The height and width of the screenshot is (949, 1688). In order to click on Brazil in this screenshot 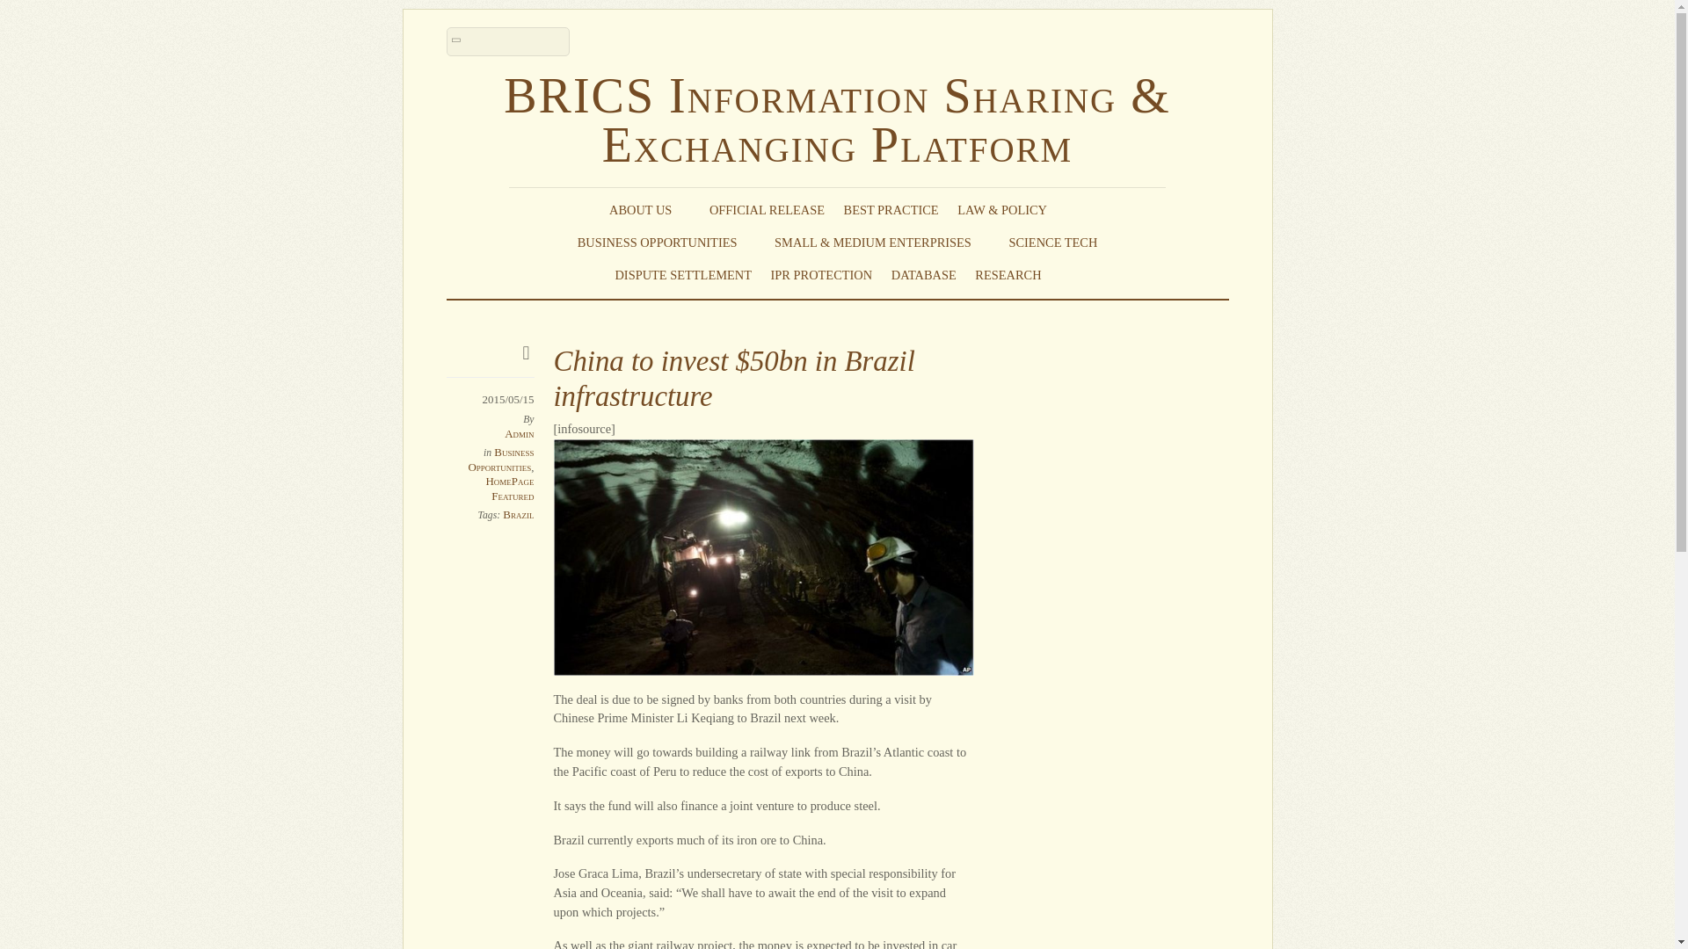, I will do `click(518, 513)`.